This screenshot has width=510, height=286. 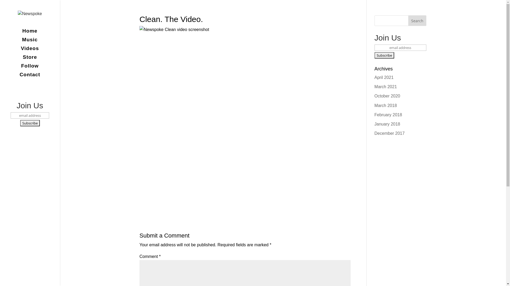 What do you see at coordinates (35, 42) in the screenshot?
I see `Music` at bounding box center [35, 42].